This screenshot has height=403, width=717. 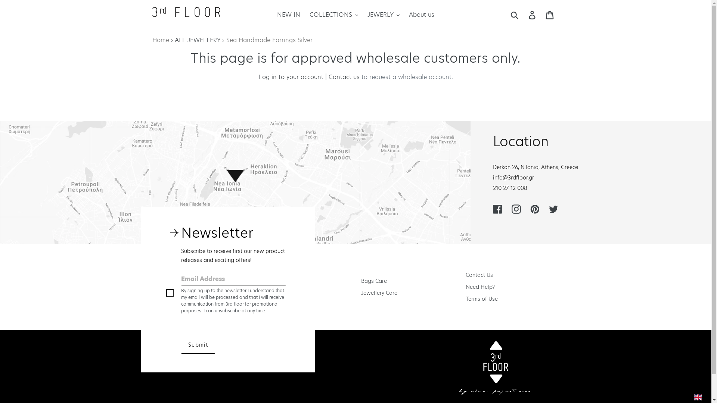 What do you see at coordinates (289, 15) in the screenshot?
I see `NEW IN` at bounding box center [289, 15].